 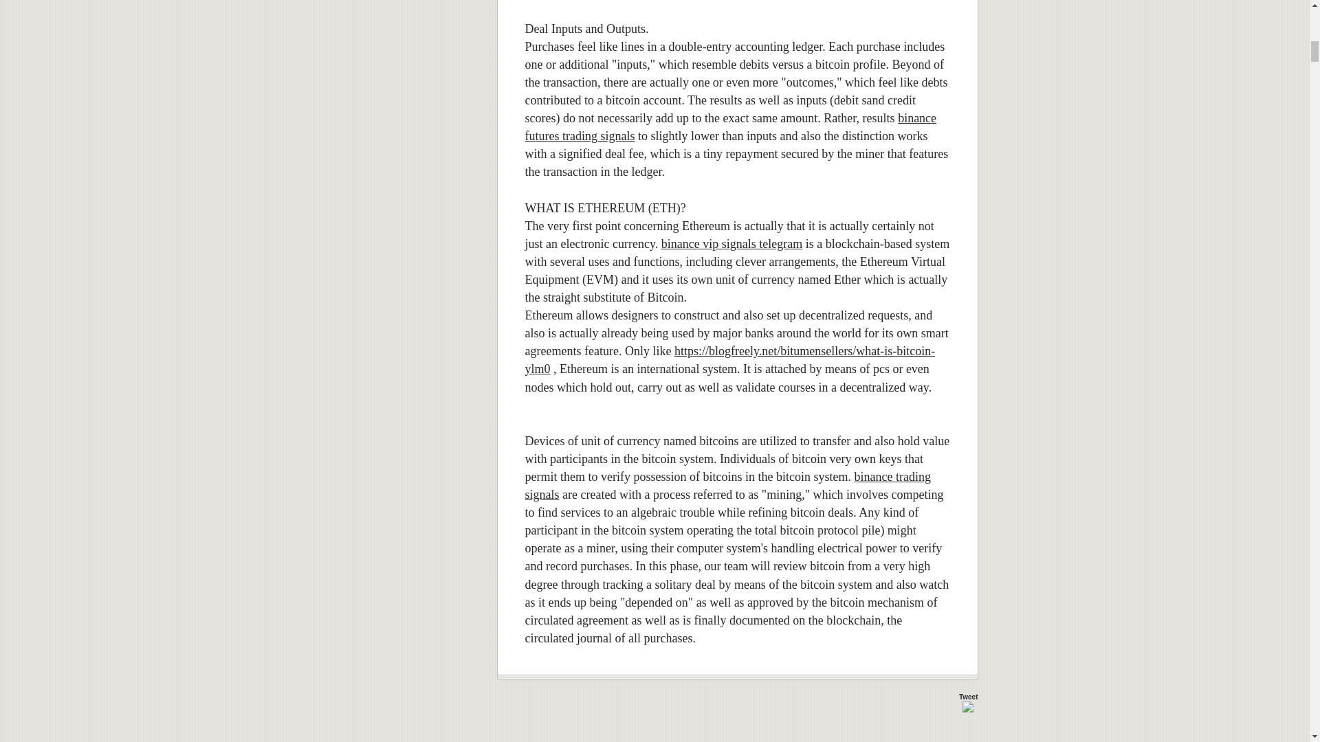 What do you see at coordinates (968, 697) in the screenshot?
I see `Tweet` at bounding box center [968, 697].